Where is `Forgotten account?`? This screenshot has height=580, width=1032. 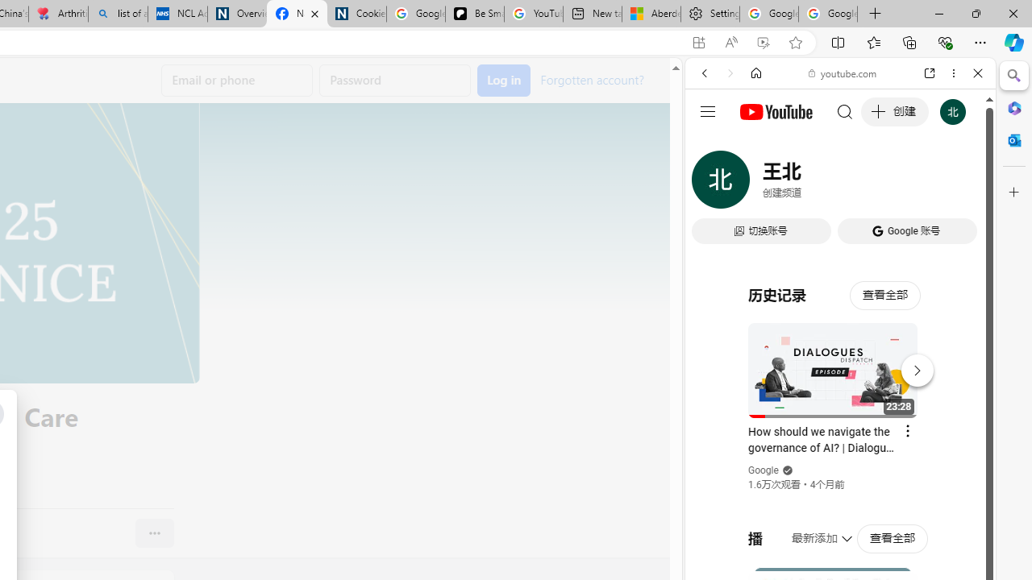
Forgotten account? is located at coordinates (592, 79).